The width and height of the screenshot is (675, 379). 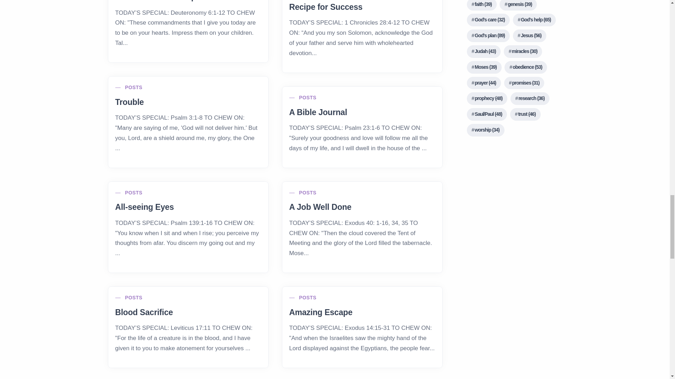 What do you see at coordinates (518, 6) in the screenshot?
I see `39 topics` at bounding box center [518, 6].